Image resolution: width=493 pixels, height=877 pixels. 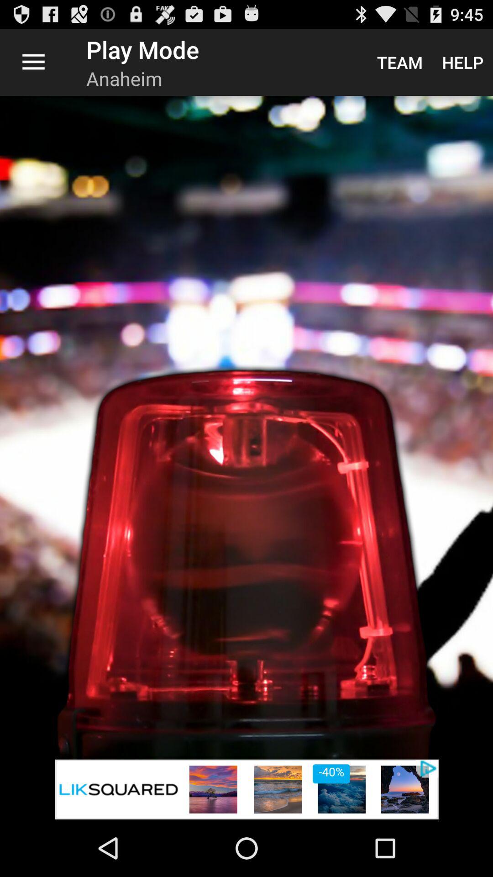 What do you see at coordinates (463, 62) in the screenshot?
I see `turn on item next to the team item` at bounding box center [463, 62].